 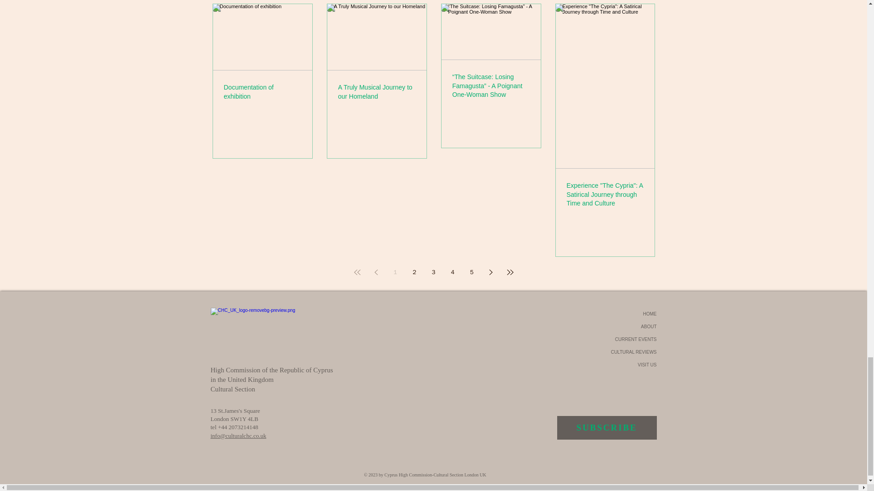 What do you see at coordinates (414, 272) in the screenshot?
I see `2` at bounding box center [414, 272].